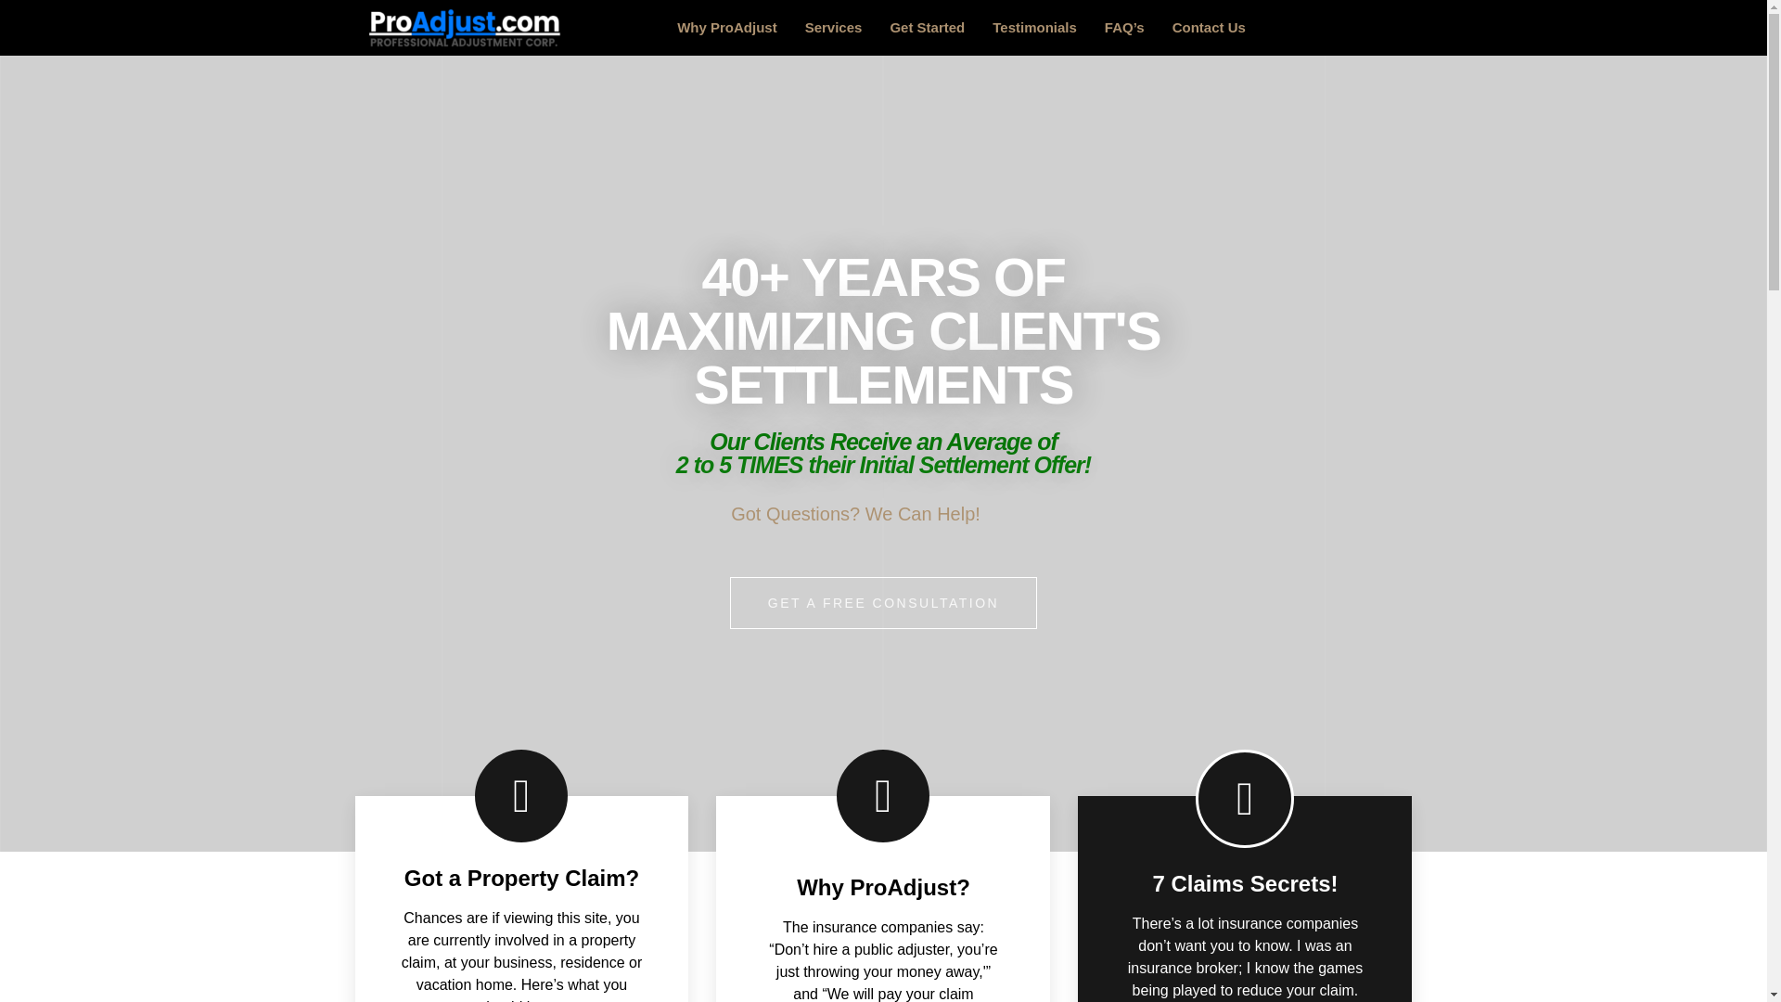 The height and width of the screenshot is (1002, 1781). Describe the element at coordinates (521, 878) in the screenshot. I see `Got a Property Claim?` at that location.